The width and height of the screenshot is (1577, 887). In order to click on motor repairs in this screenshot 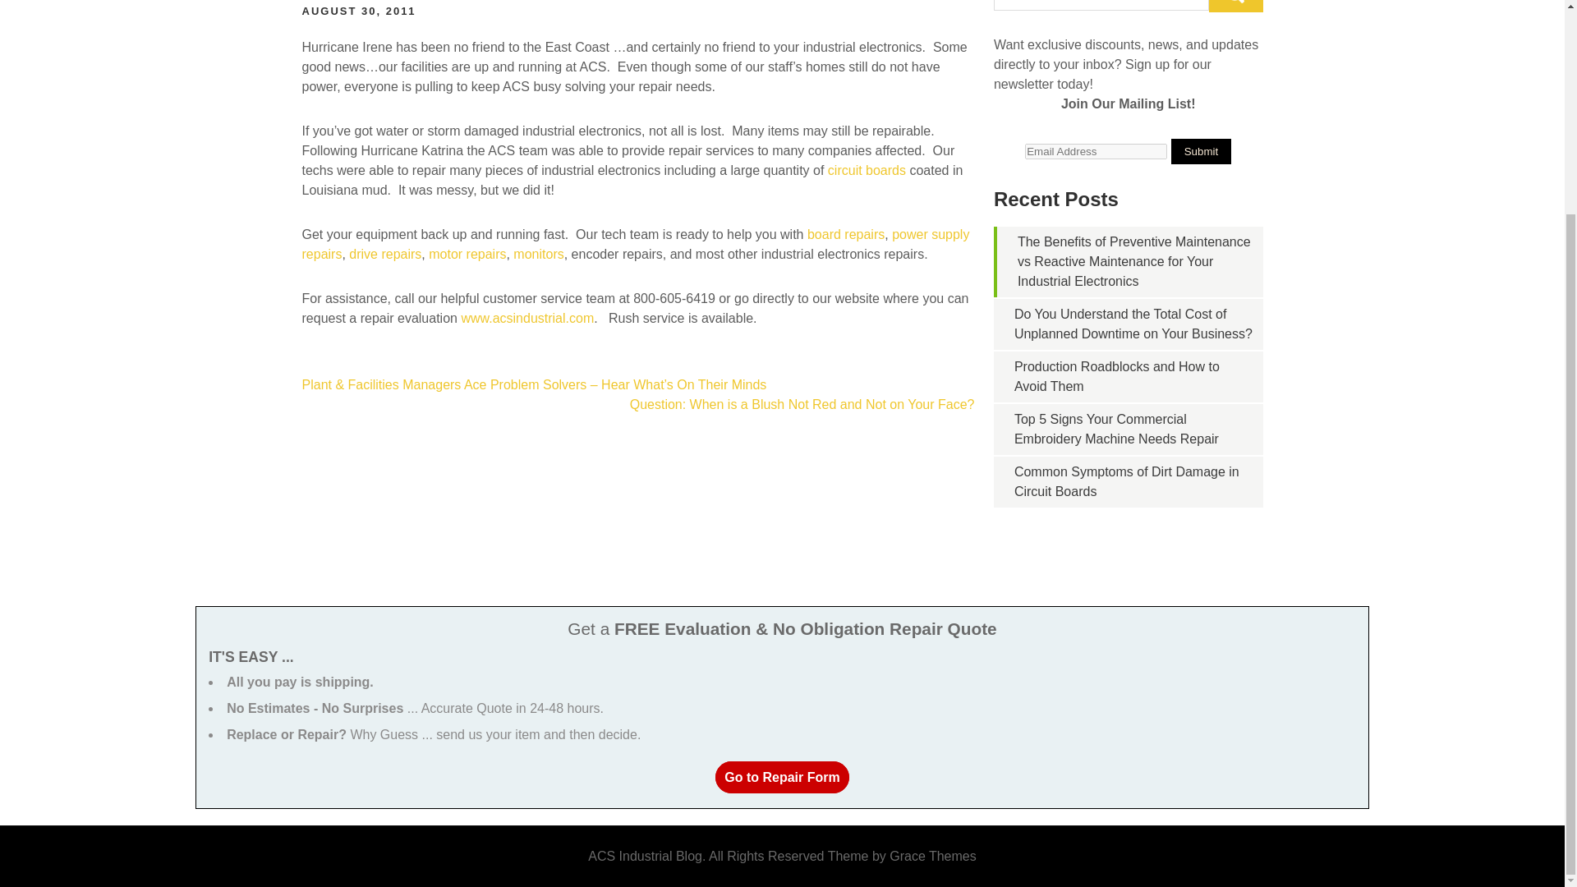, I will do `click(467, 254)`.